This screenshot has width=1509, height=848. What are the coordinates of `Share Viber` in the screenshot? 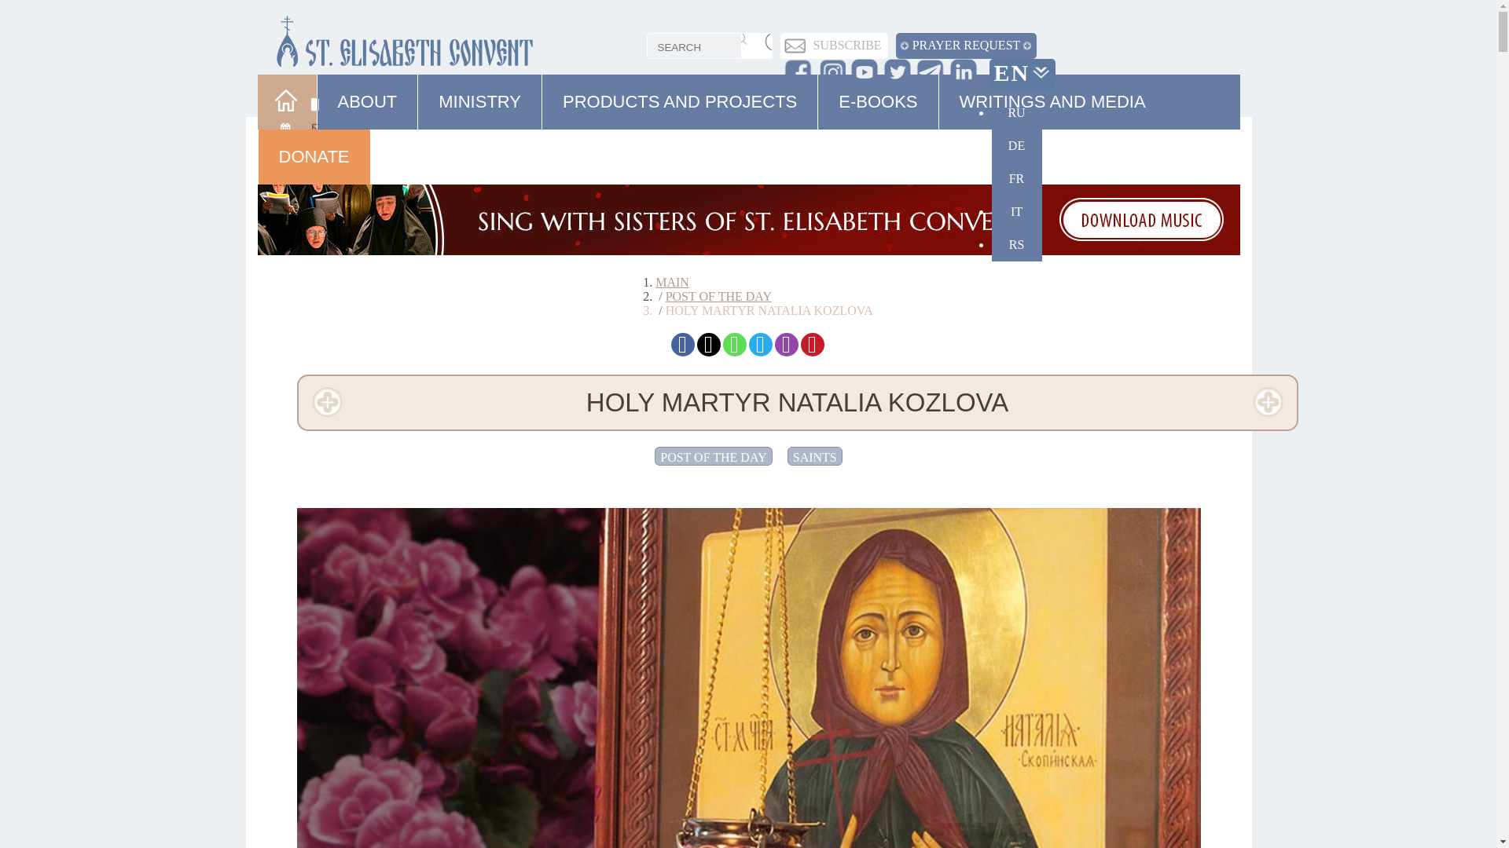 It's located at (786, 344).